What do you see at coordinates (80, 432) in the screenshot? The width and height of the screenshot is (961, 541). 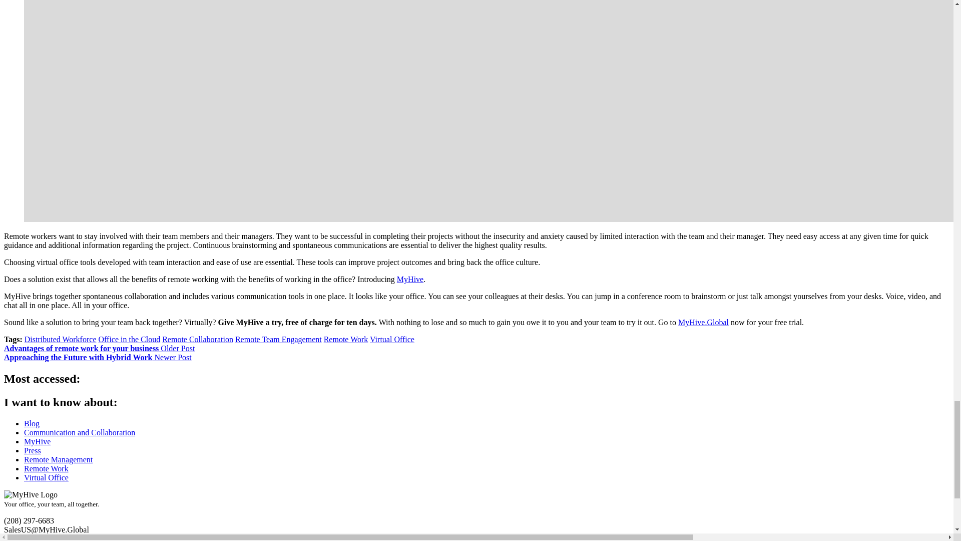 I see `Communication and Collaboration` at bounding box center [80, 432].